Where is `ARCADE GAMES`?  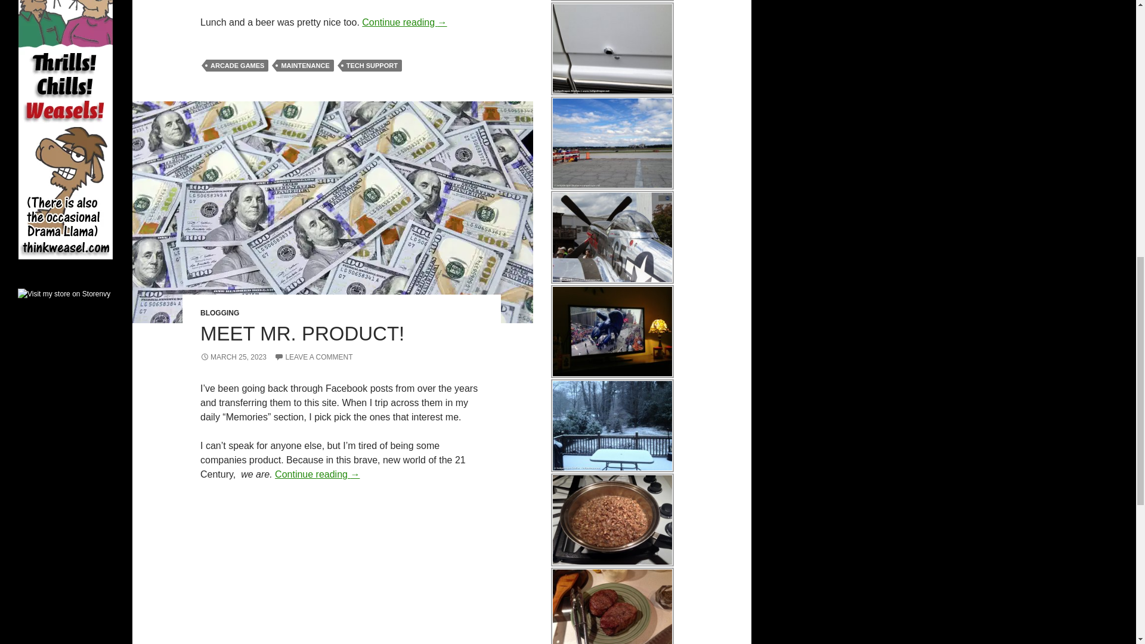 ARCADE GAMES is located at coordinates (237, 66).